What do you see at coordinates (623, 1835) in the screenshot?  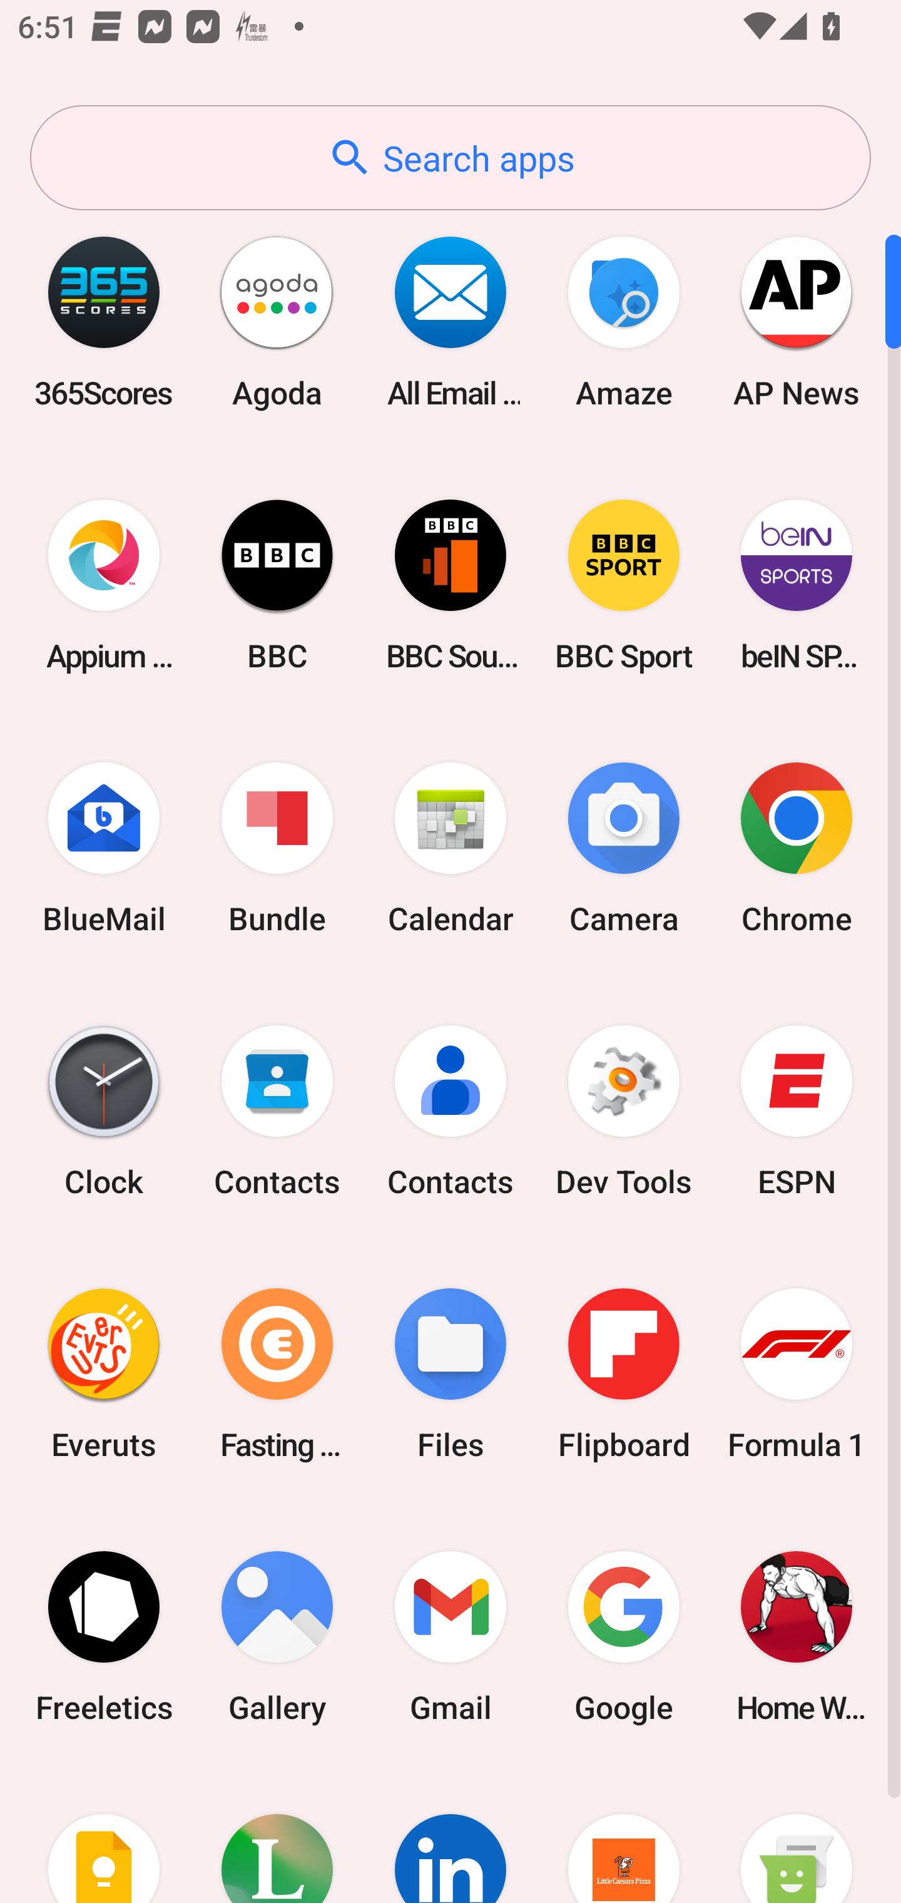 I see `Little Caesars Pizza` at bounding box center [623, 1835].